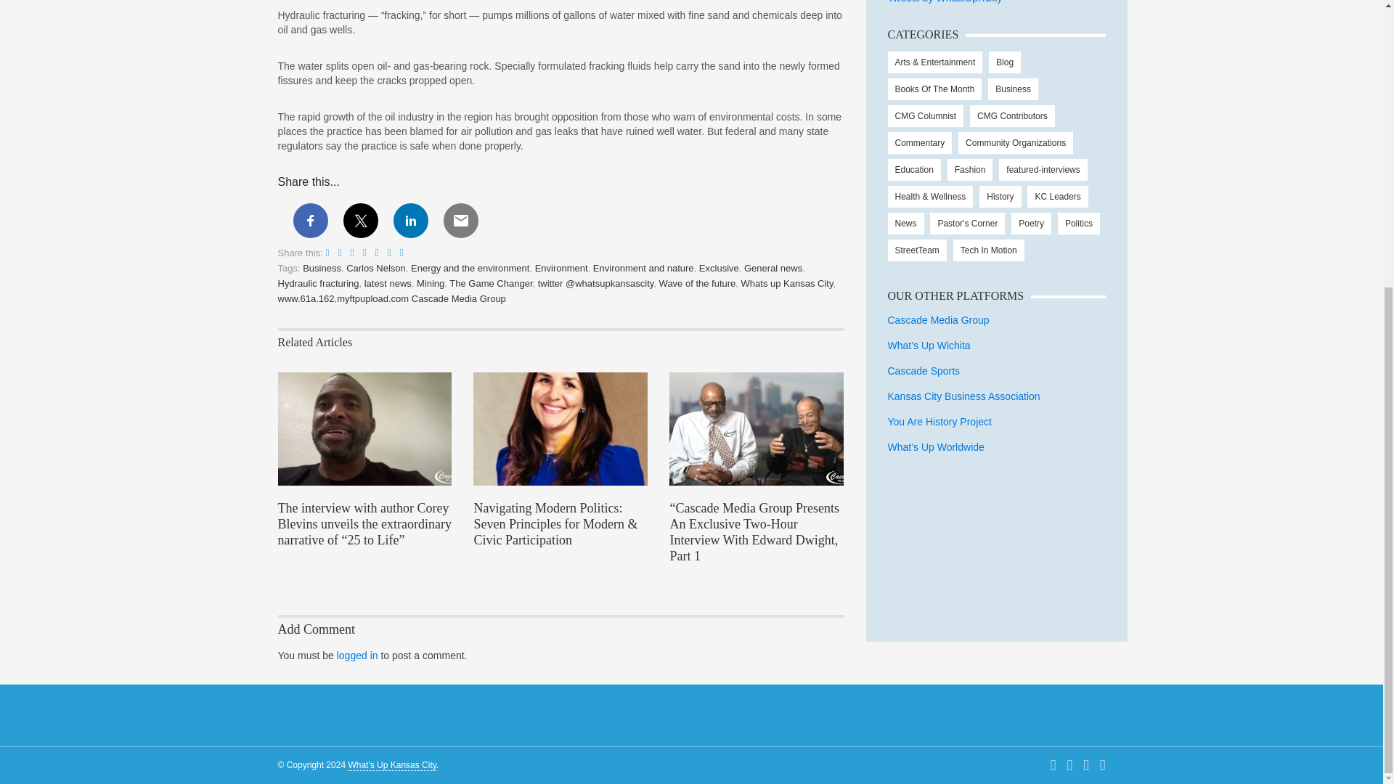 The width and height of the screenshot is (1394, 784). Describe the element at coordinates (375, 267) in the screenshot. I see `Carlos Nelson` at that location.